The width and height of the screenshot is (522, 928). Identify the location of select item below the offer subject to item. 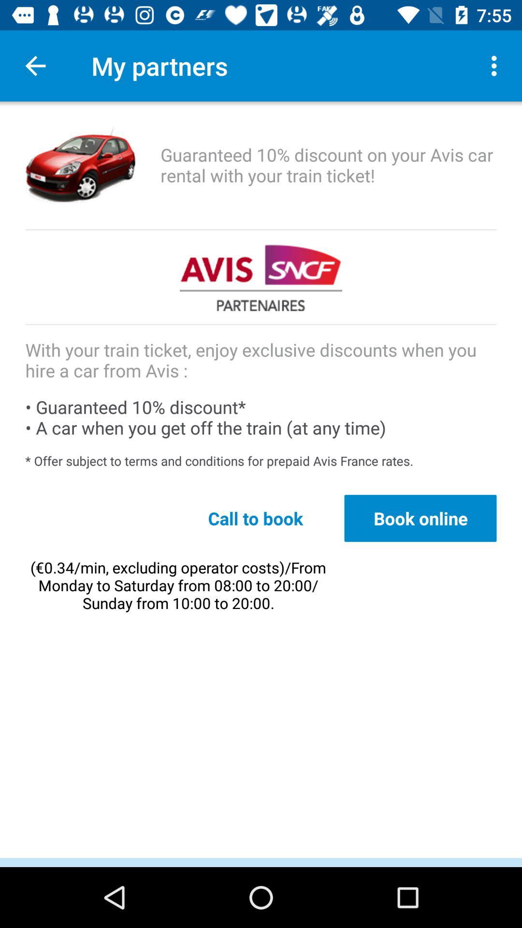
(255, 518).